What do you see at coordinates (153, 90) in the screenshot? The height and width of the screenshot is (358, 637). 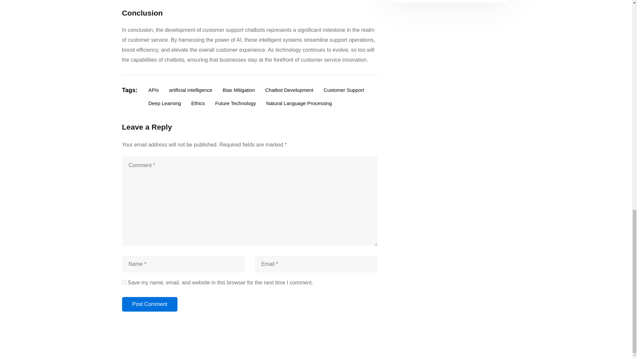 I see `APIs` at bounding box center [153, 90].